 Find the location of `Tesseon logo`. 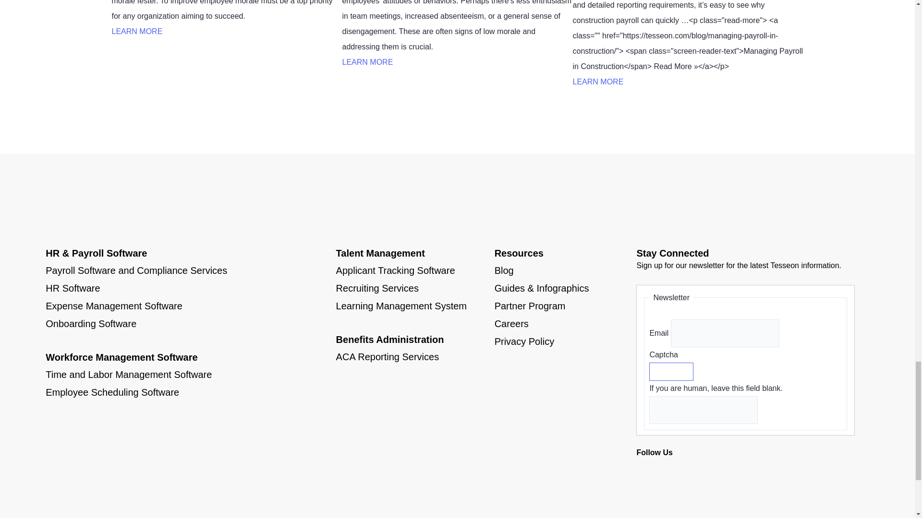

Tesseon logo is located at coordinates (112, 195).